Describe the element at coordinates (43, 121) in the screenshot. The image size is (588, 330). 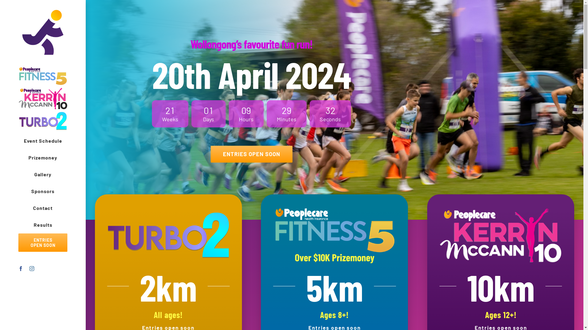
I see `turbo2` at that location.